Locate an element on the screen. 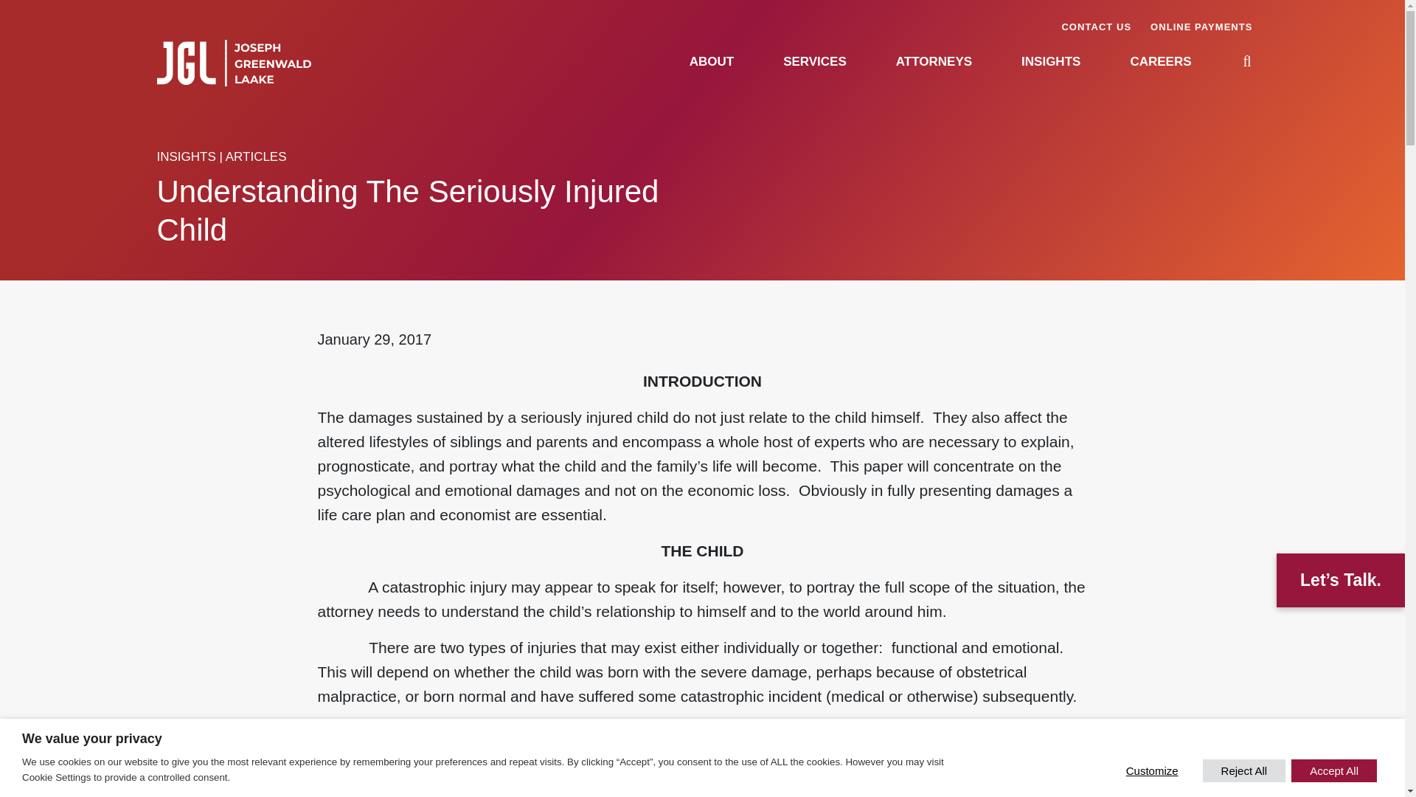  INSIGHTS is located at coordinates (1050, 61).